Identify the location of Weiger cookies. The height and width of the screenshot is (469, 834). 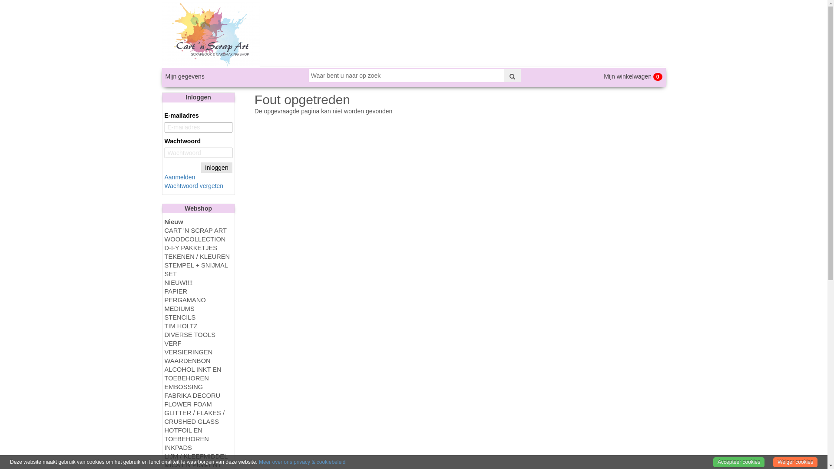
(795, 462).